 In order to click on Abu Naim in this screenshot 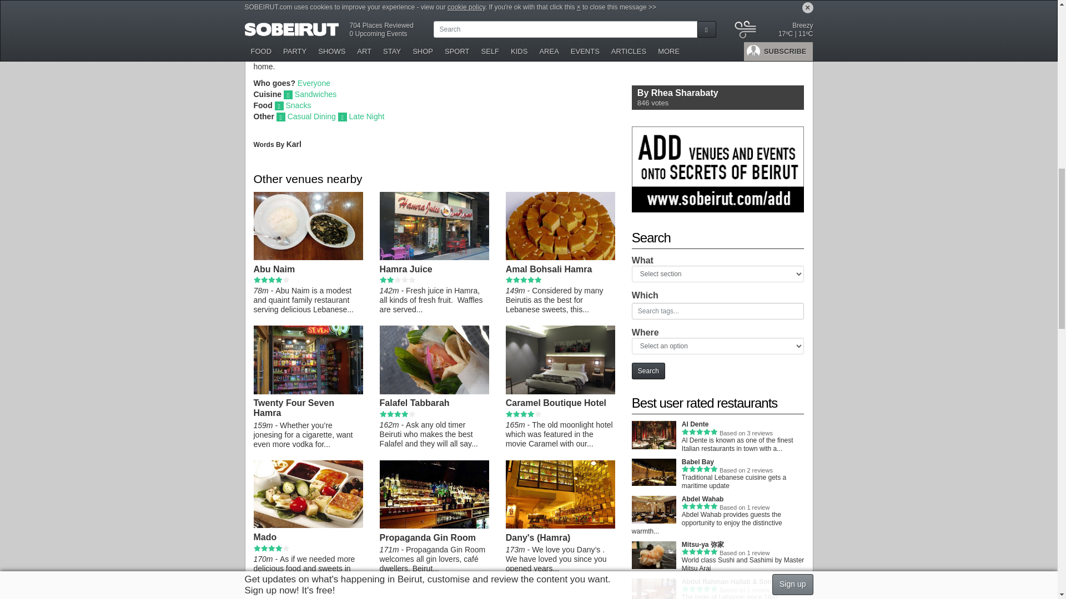, I will do `click(308, 257)`.